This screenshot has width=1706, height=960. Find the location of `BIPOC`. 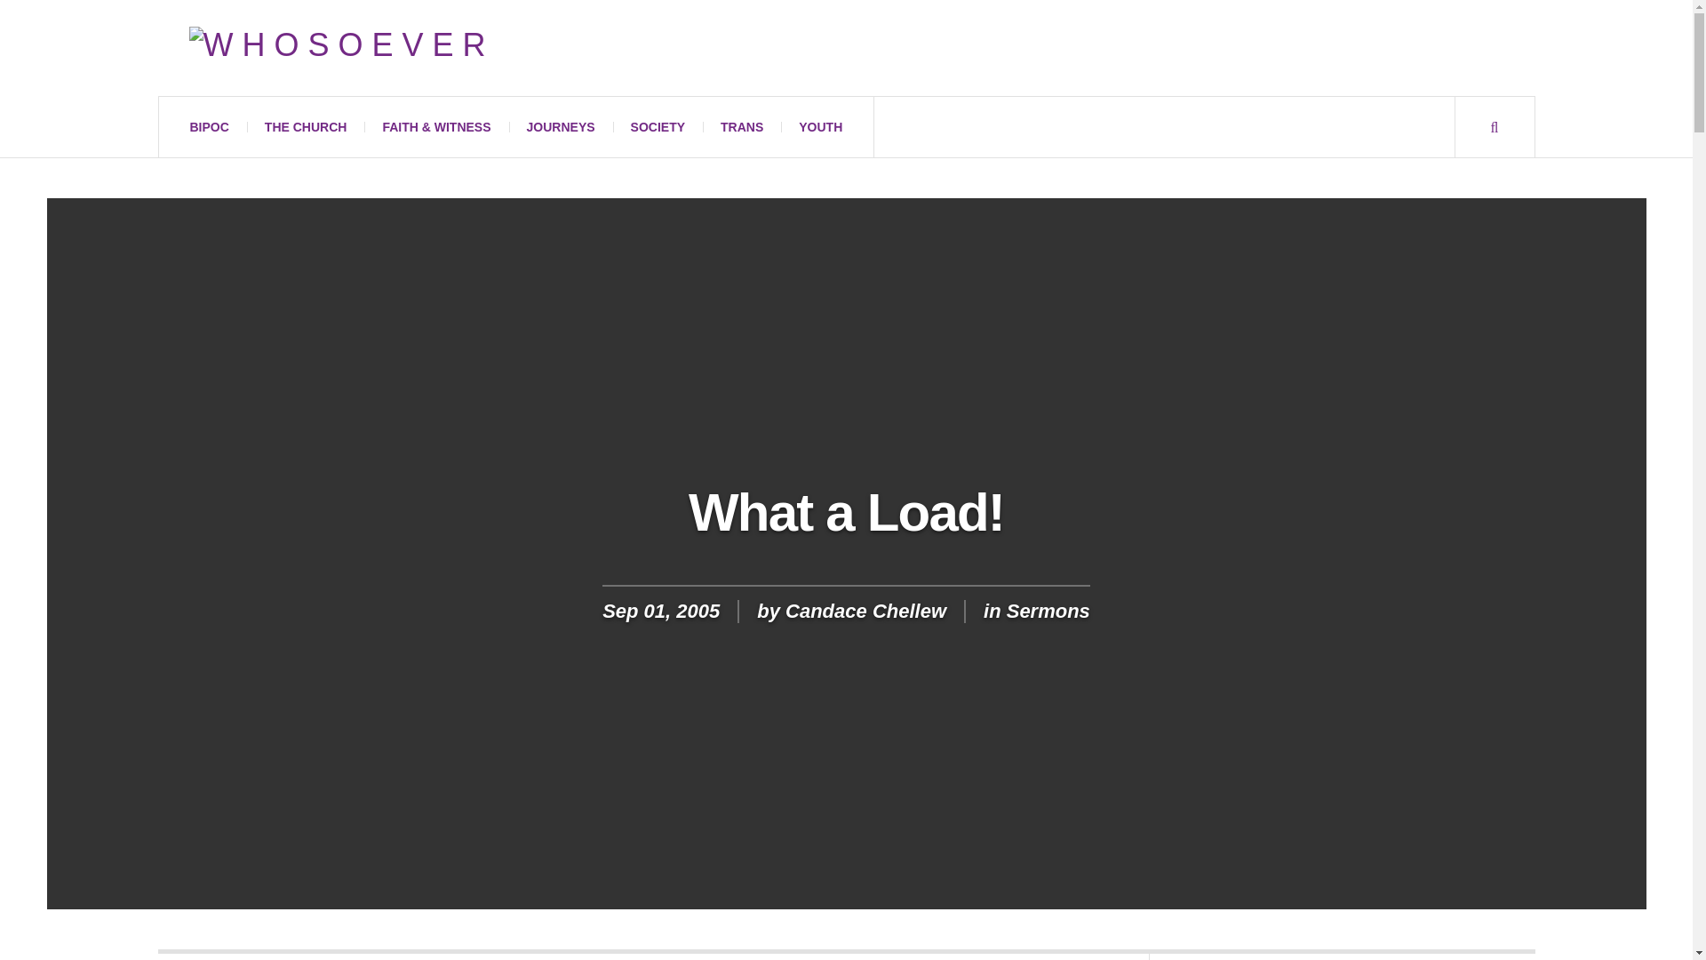

BIPOC is located at coordinates (210, 127).